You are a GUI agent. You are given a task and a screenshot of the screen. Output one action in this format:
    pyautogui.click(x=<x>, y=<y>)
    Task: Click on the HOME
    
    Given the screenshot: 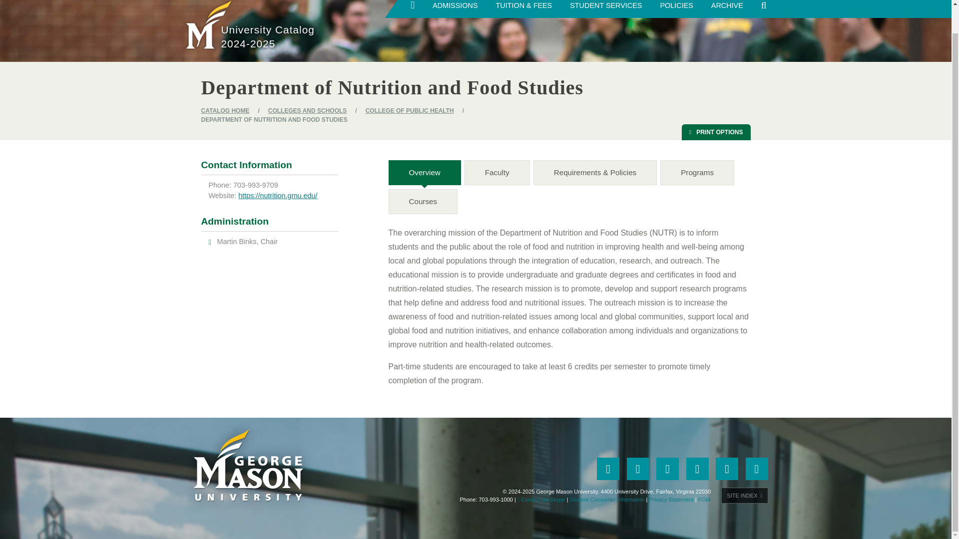 What is the action you would take?
    pyautogui.click(x=413, y=8)
    